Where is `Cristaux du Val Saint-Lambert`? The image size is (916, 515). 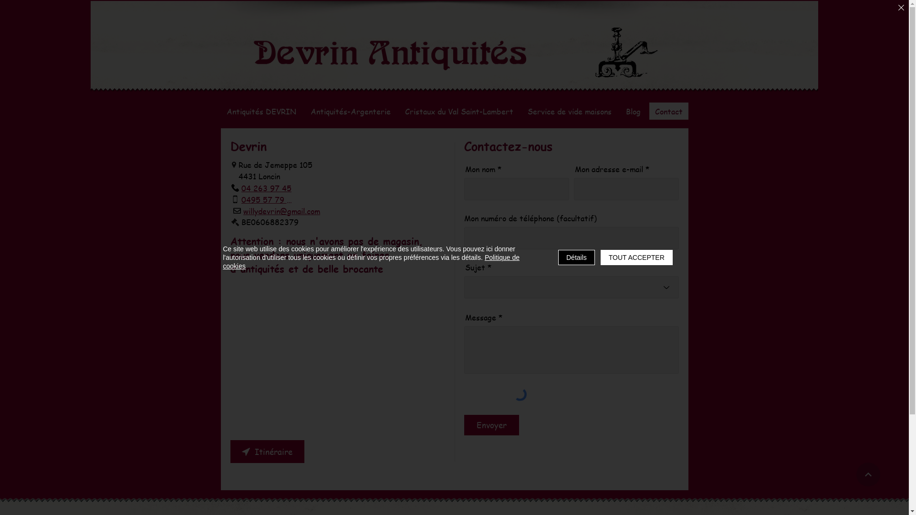
Cristaux du Val Saint-Lambert is located at coordinates (459, 111).